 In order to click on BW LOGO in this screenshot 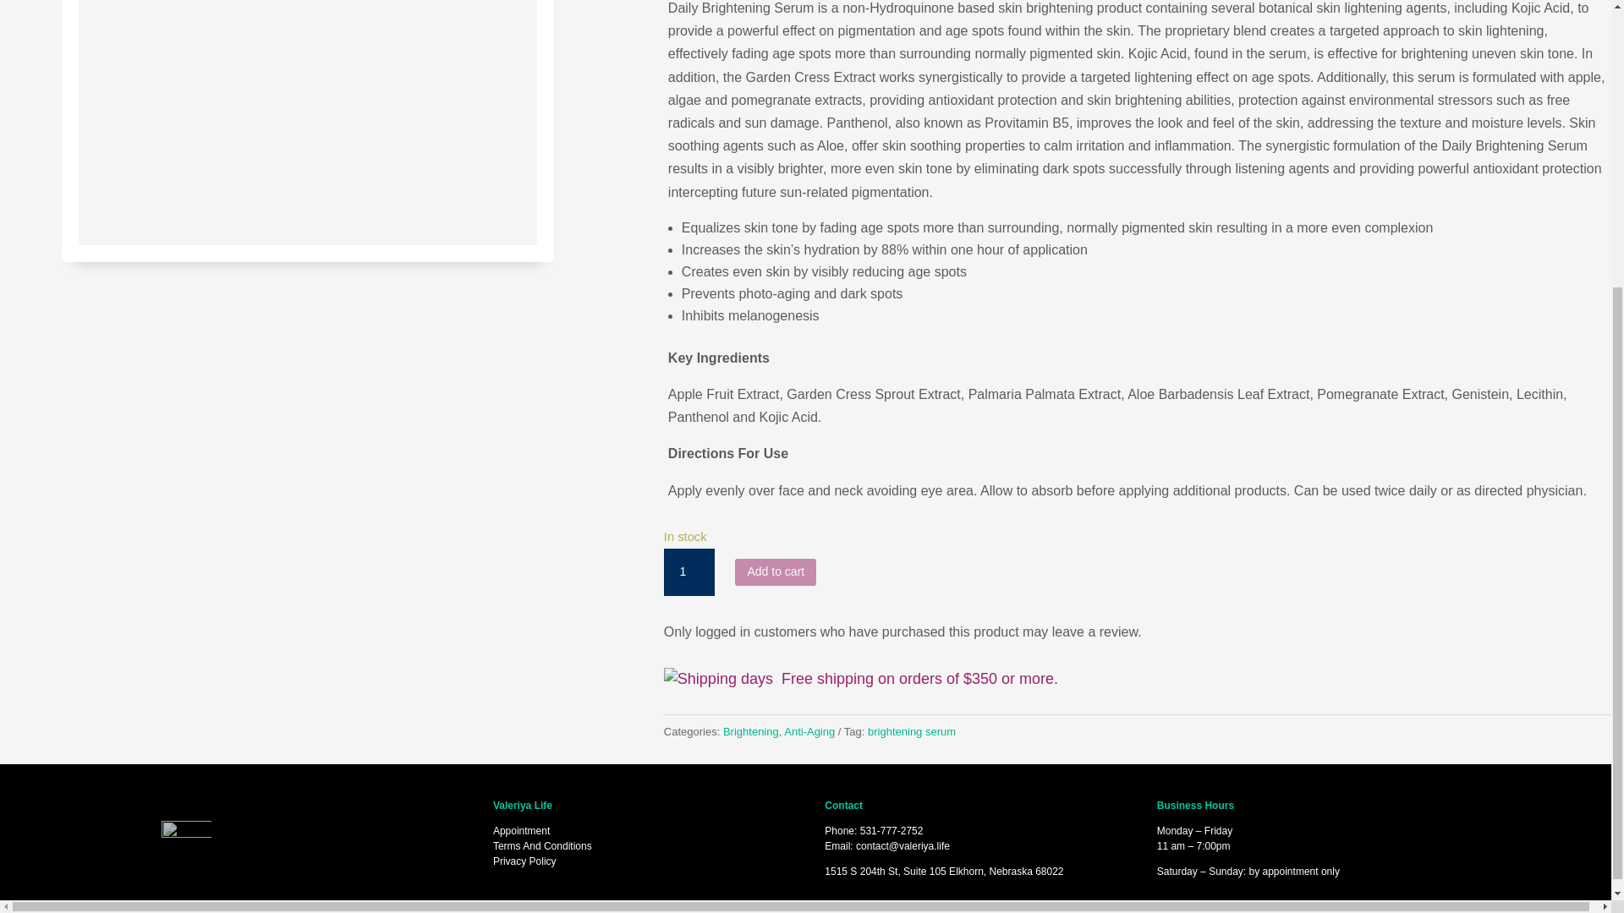, I will do `click(186, 842)`.